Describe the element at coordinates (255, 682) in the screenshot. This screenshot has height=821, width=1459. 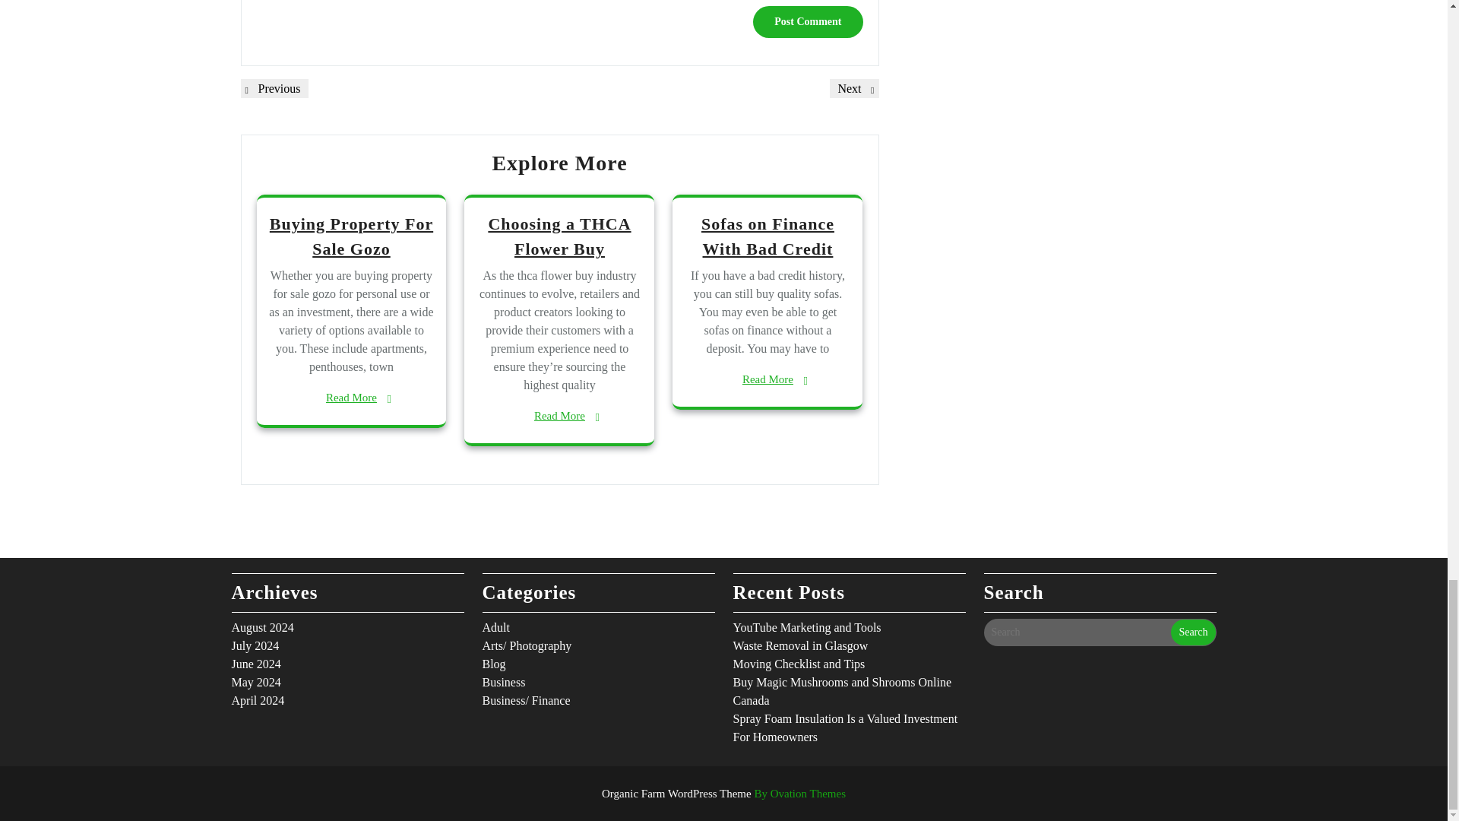
I see `Read More` at that location.